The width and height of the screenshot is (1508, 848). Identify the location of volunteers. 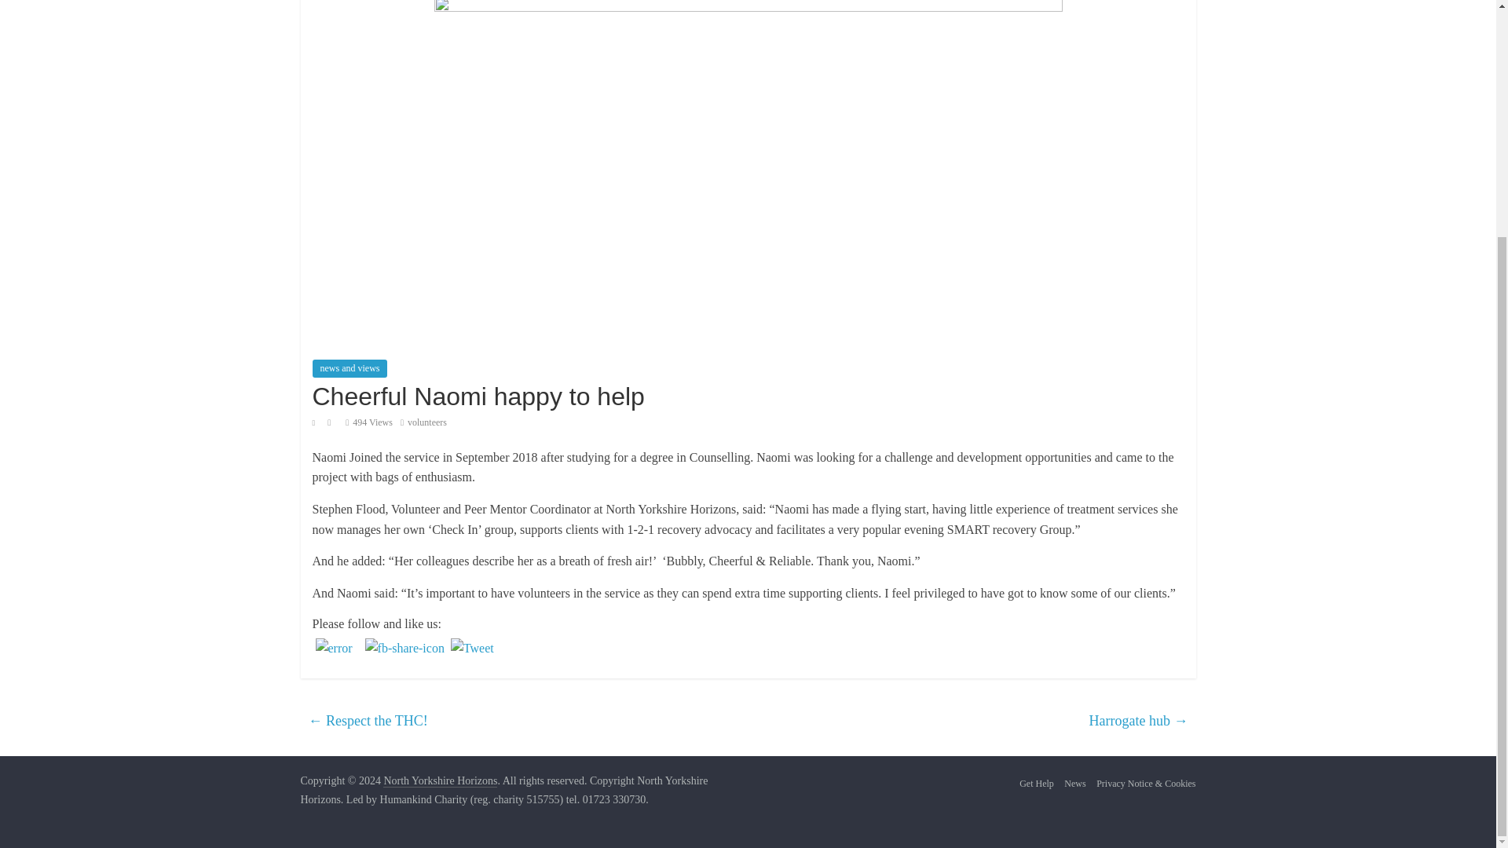
(426, 422).